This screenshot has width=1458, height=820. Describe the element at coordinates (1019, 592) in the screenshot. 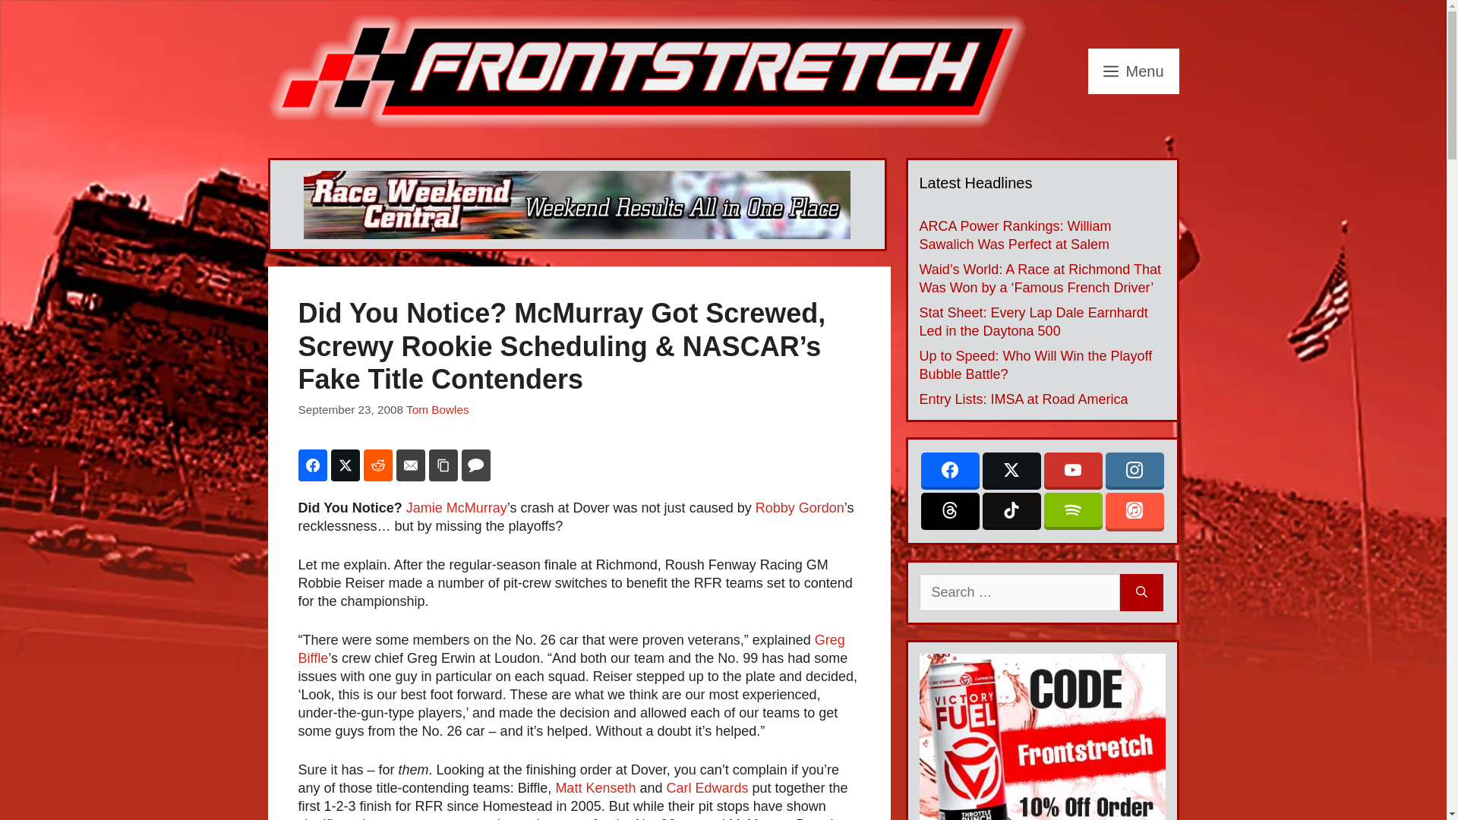

I see `Search for:` at that location.